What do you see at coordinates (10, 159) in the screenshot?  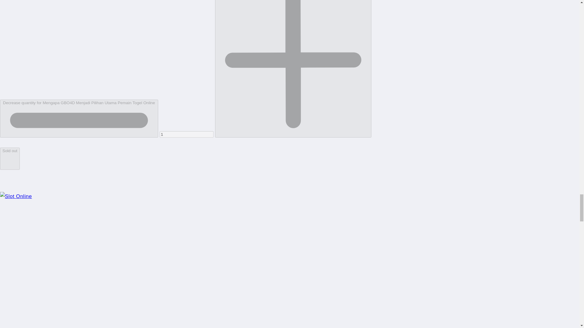 I see `Sold out` at bounding box center [10, 159].